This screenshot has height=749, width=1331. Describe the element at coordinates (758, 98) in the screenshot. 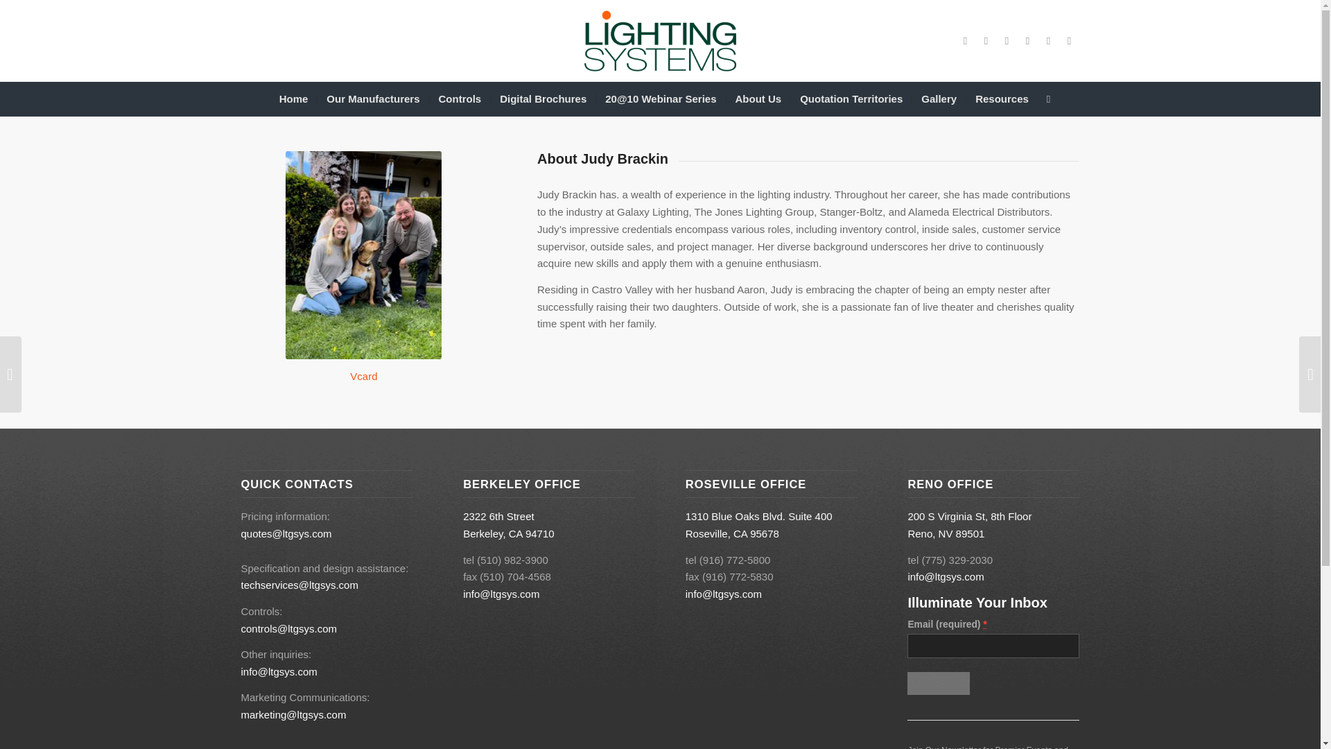

I see `About Us` at that location.